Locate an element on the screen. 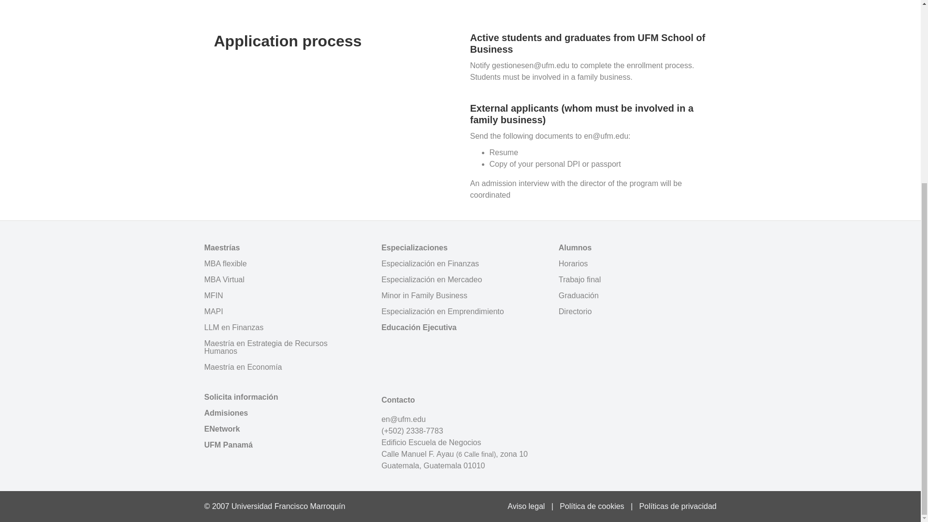 Image resolution: width=928 pixels, height=522 pixels. MAPI is located at coordinates (283, 311).